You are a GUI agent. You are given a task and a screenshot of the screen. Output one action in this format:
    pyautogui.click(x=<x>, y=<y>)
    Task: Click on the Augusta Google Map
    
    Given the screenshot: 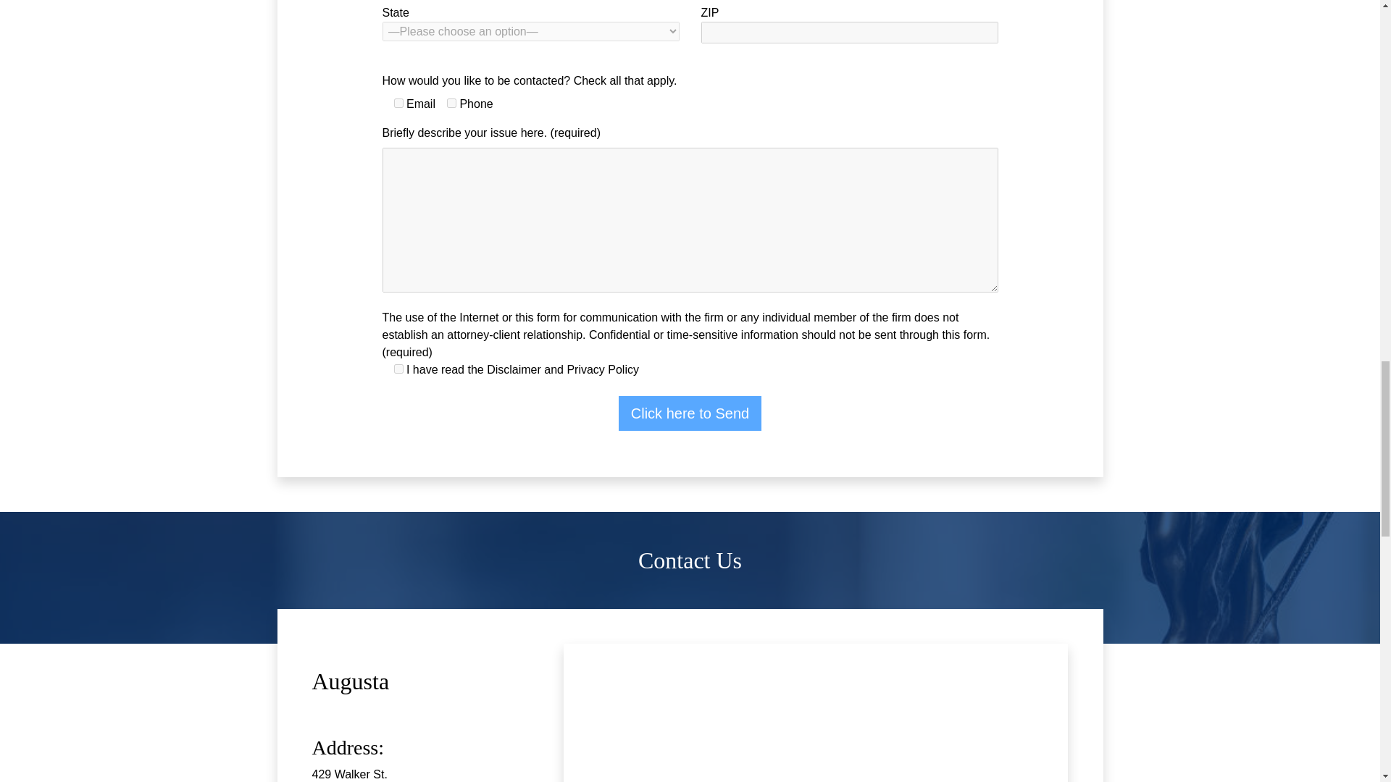 What is the action you would take?
    pyautogui.click(x=816, y=712)
    